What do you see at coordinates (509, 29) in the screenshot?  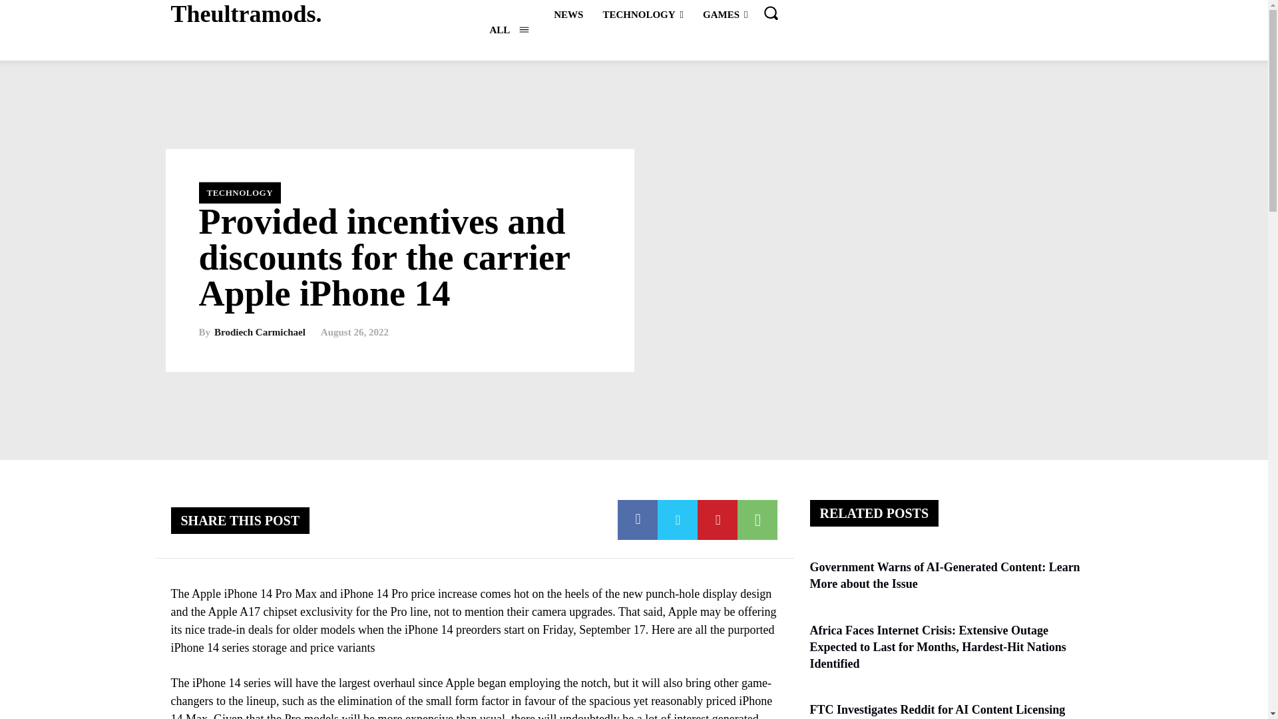 I see `All` at bounding box center [509, 29].